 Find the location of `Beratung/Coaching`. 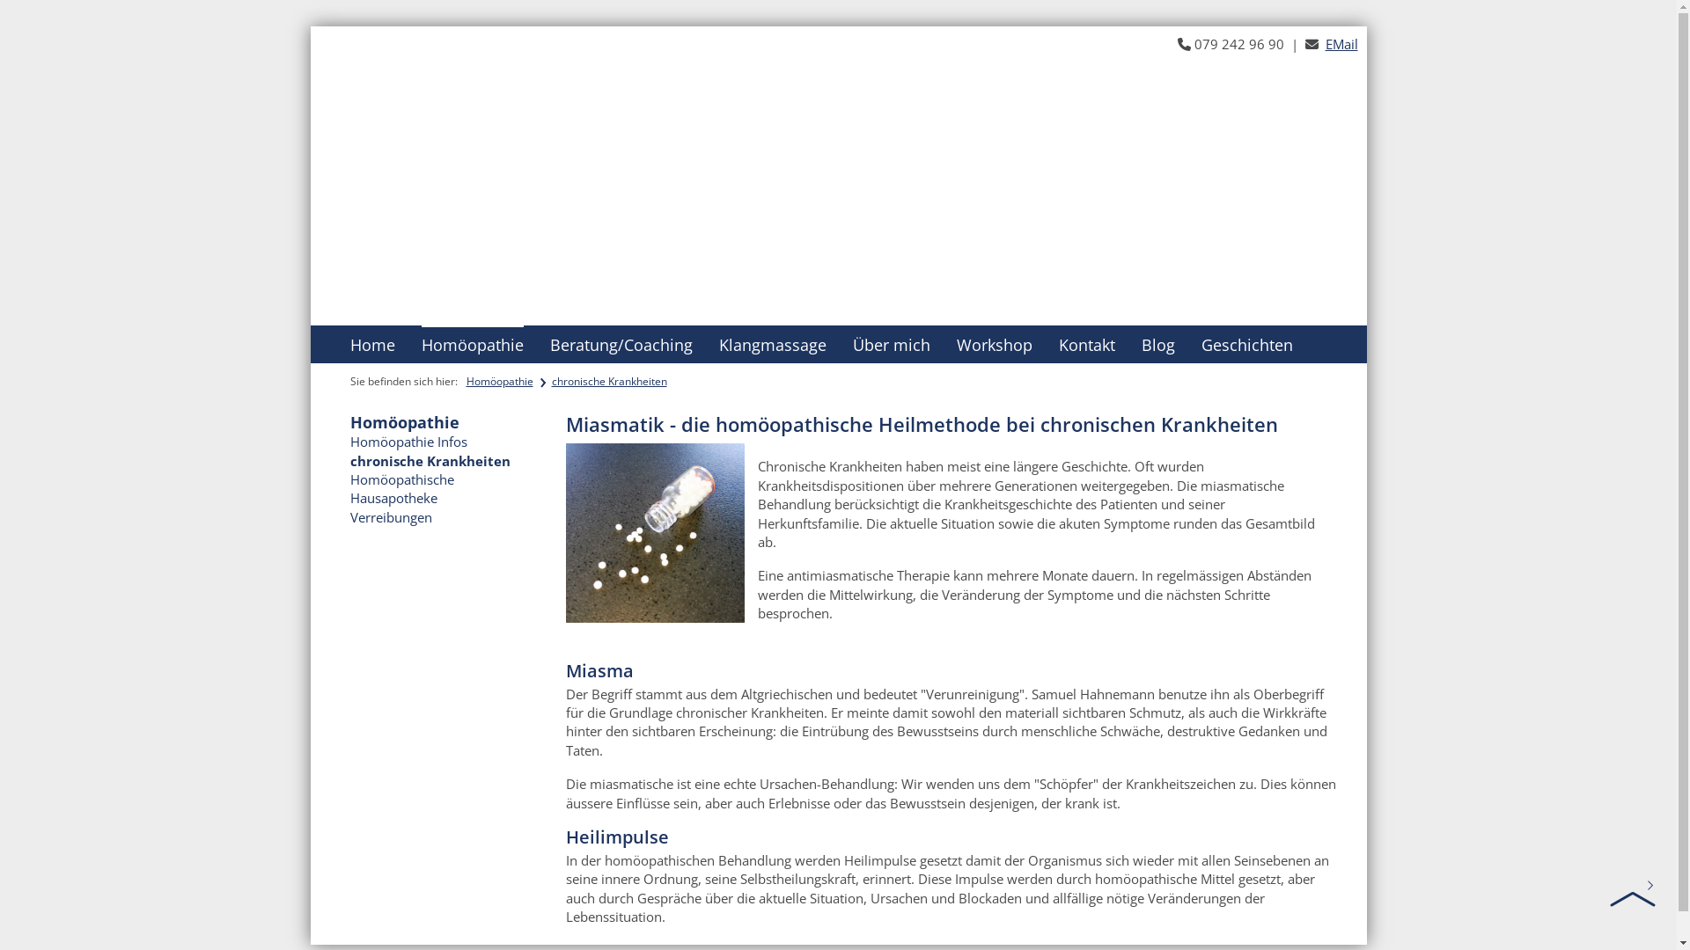

Beratung/Coaching is located at coordinates (621, 345).